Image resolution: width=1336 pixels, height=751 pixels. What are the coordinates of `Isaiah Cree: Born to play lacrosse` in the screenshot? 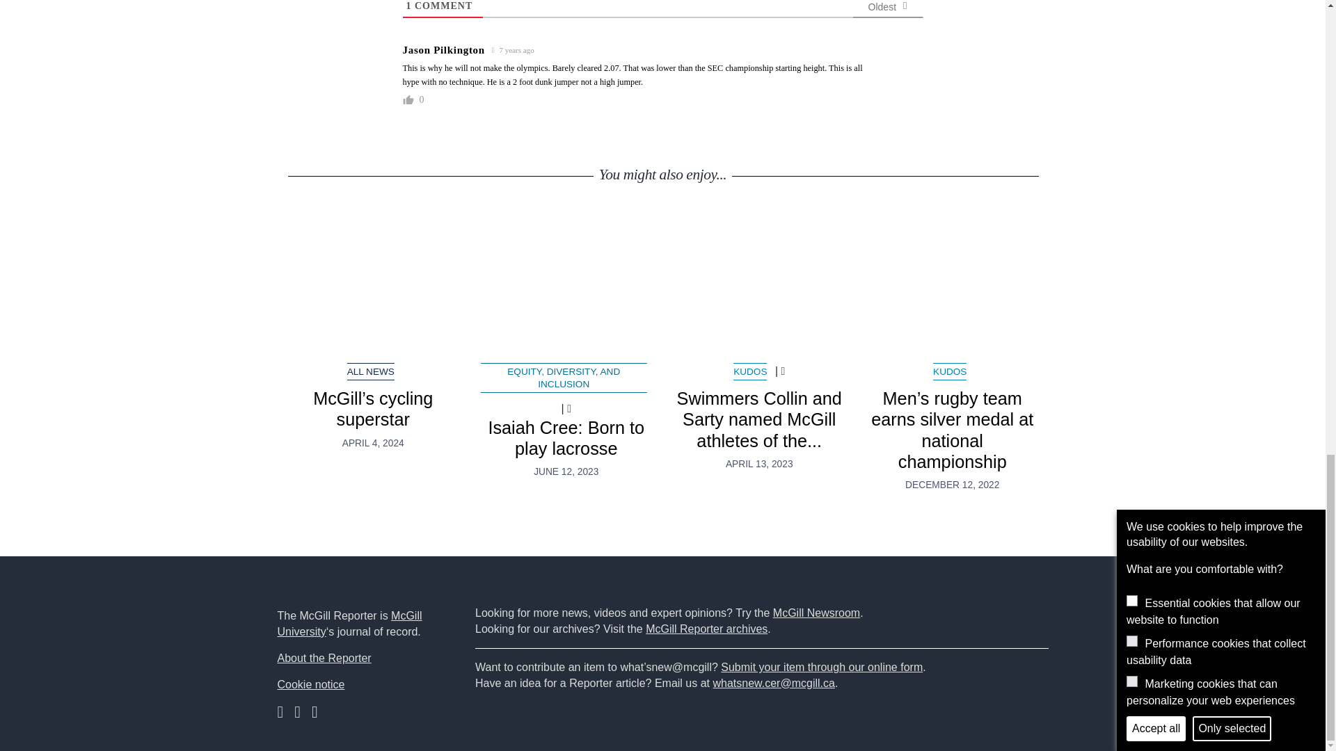 It's located at (565, 437).